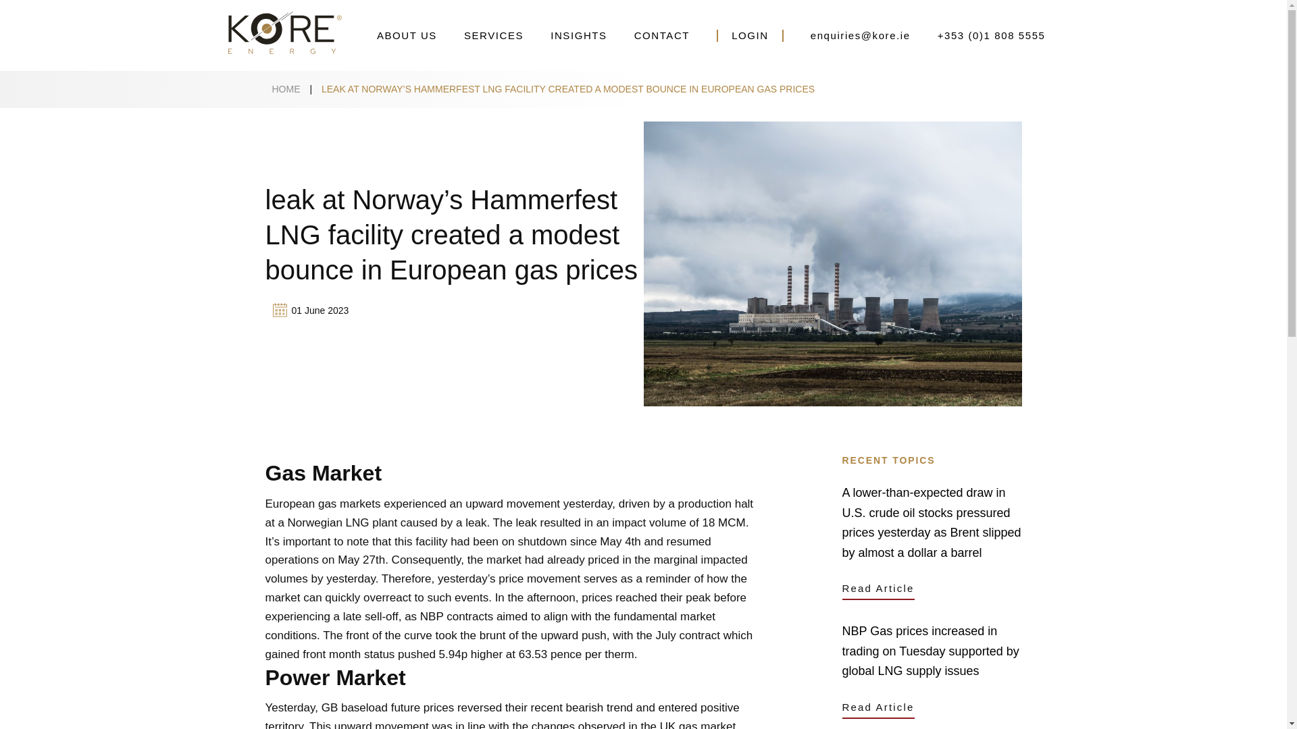 The width and height of the screenshot is (1297, 729). Describe the element at coordinates (750, 35) in the screenshot. I see `LOGIN` at that location.